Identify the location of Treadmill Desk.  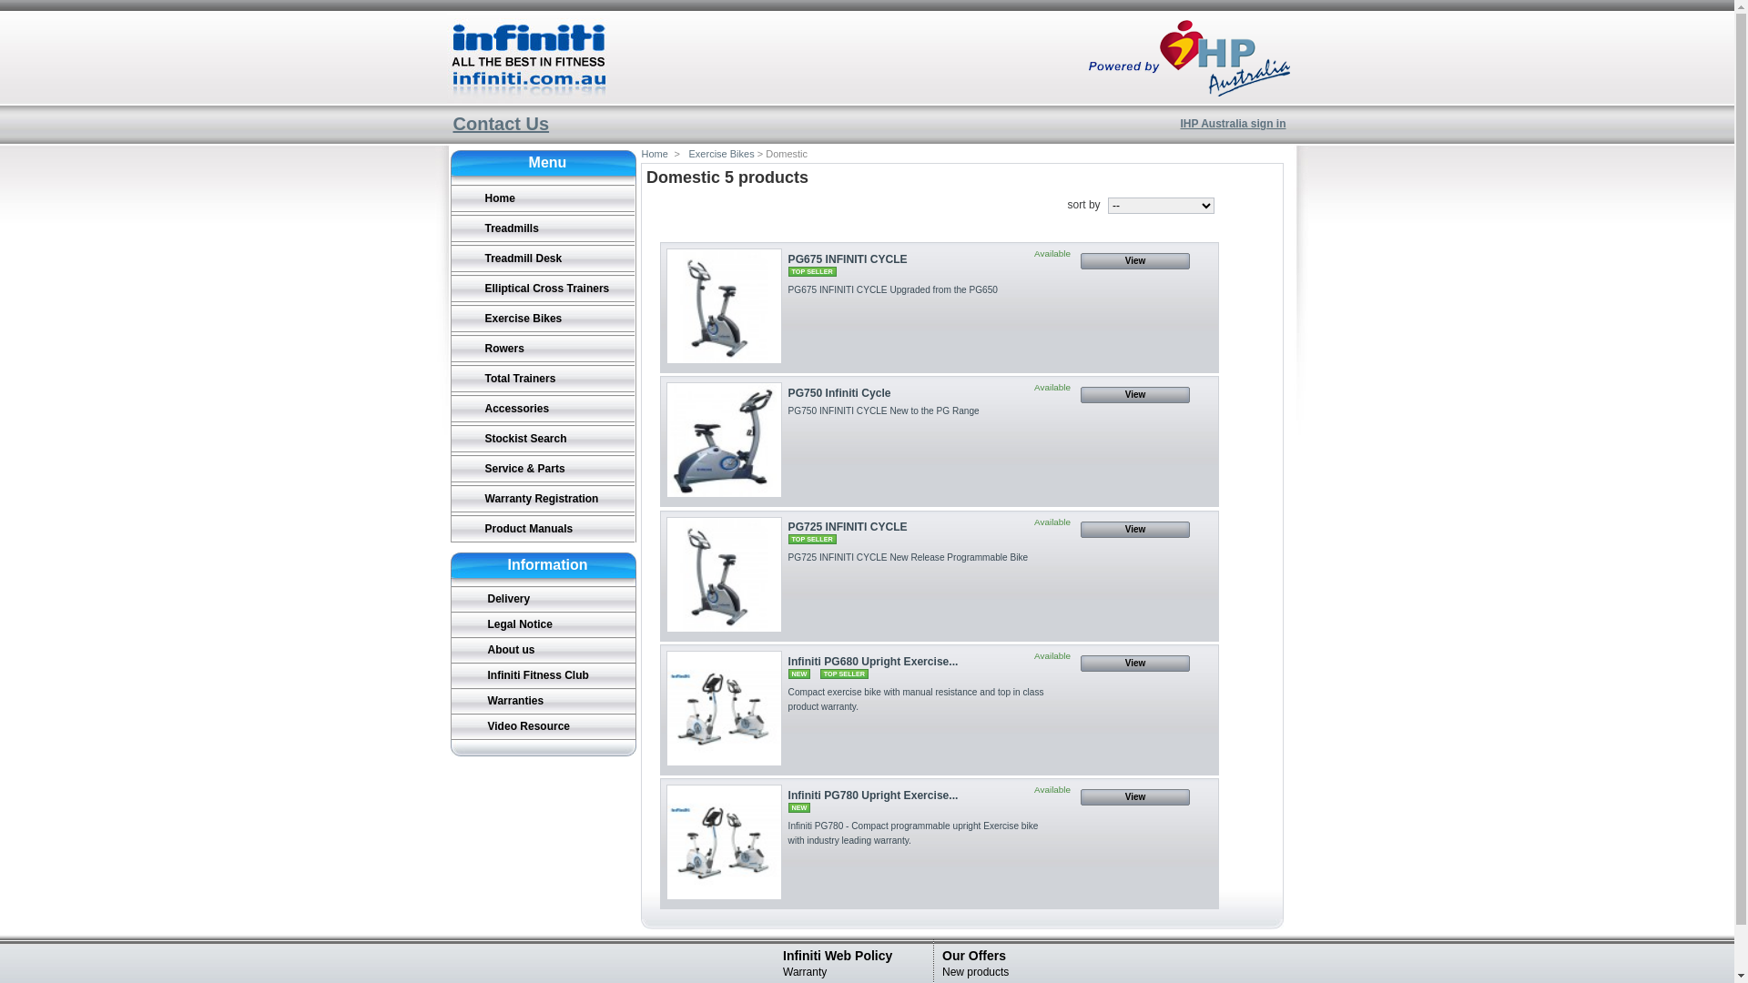
(543, 258).